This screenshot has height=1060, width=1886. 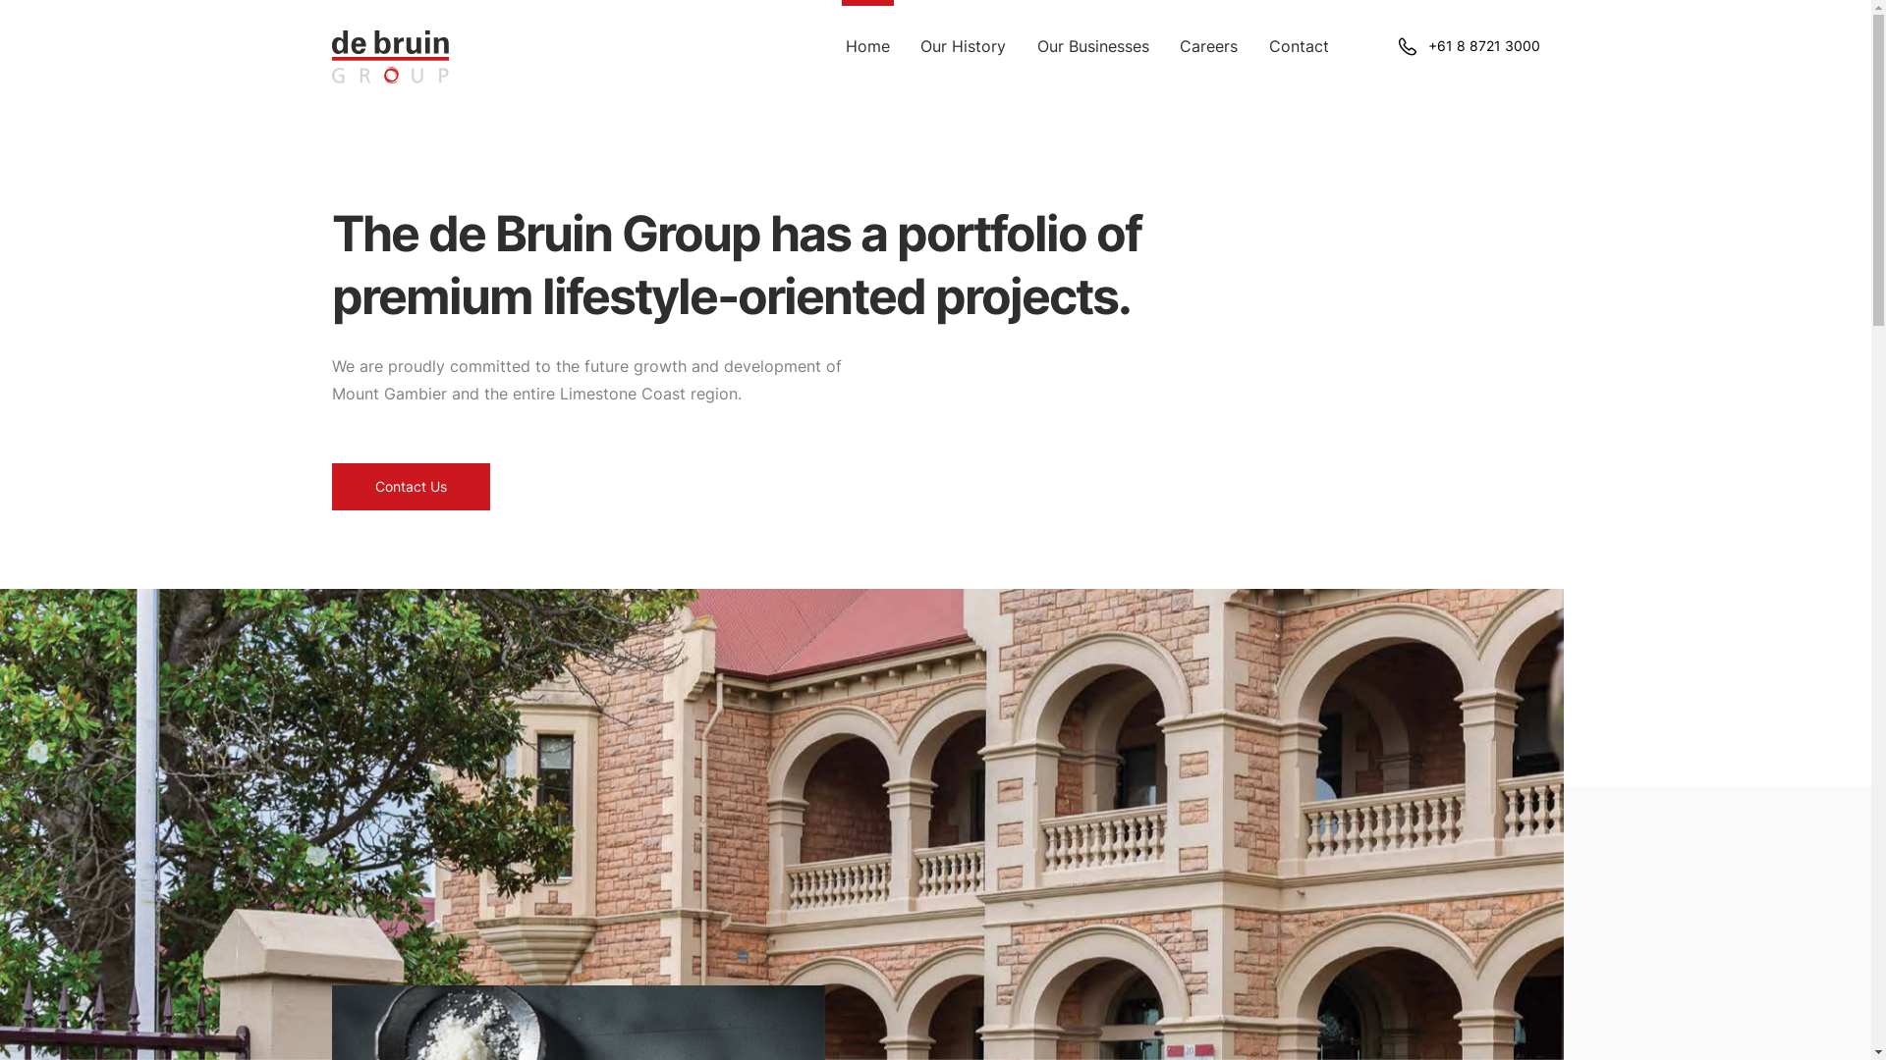 What do you see at coordinates (391, 57) in the screenshot?
I see `De Bruin` at bounding box center [391, 57].